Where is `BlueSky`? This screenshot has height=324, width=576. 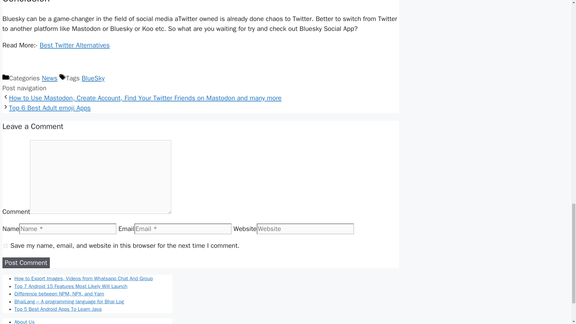 BlueSky is located at coordinates (93, 78).